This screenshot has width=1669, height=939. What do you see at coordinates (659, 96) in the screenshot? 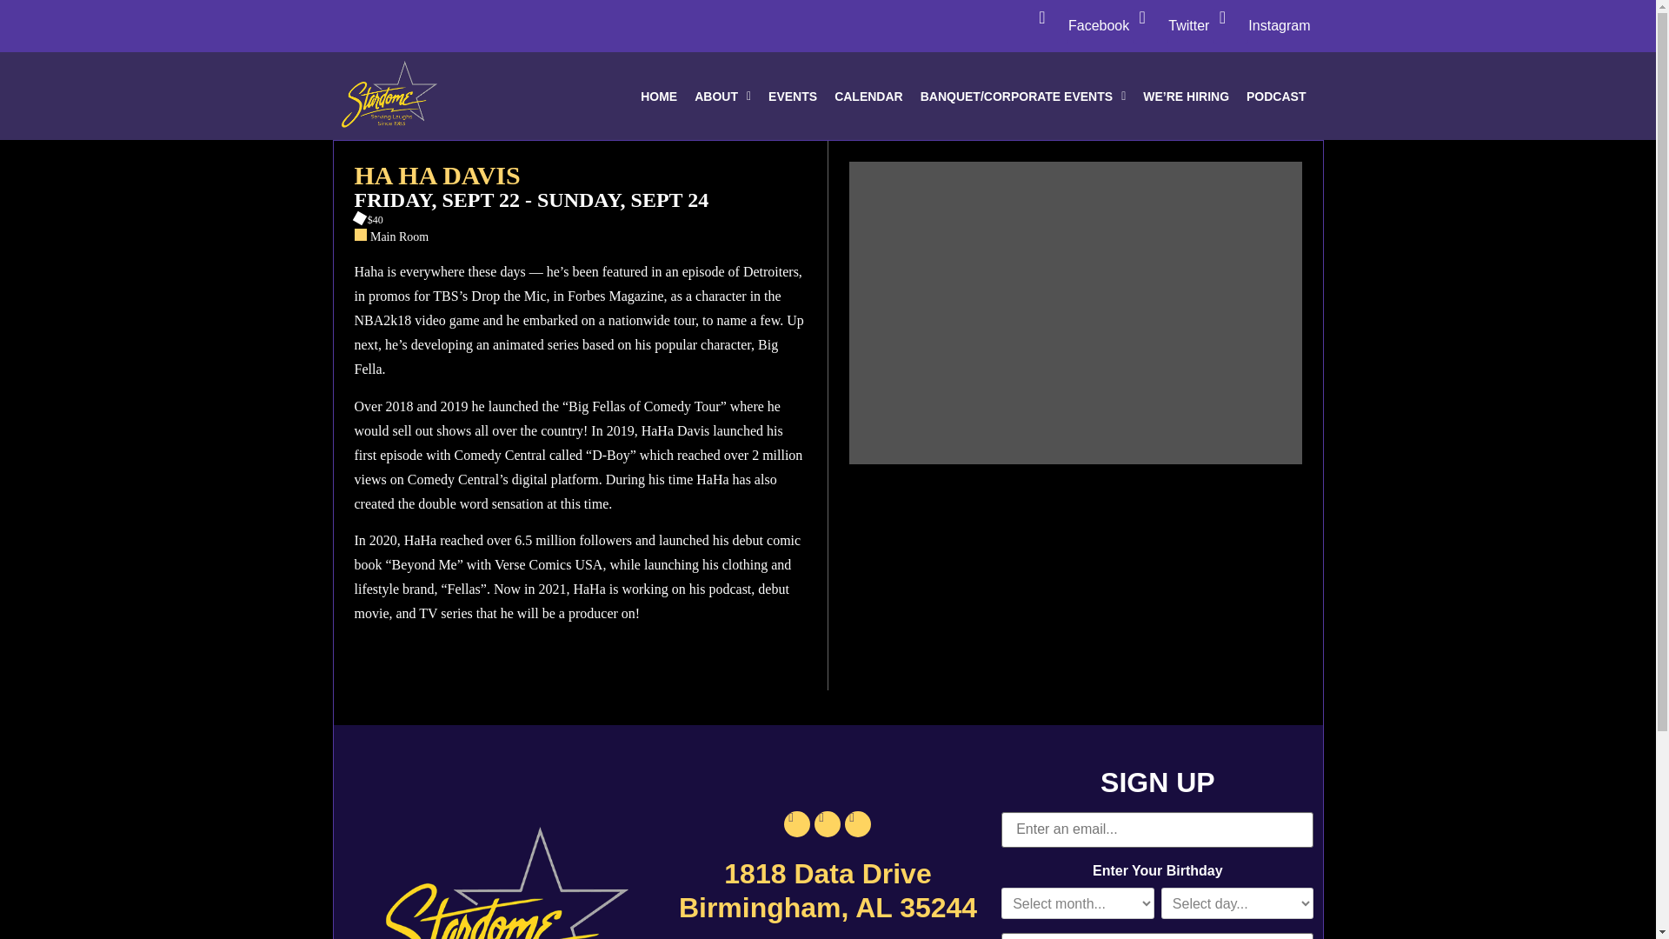
I see `HOME` at bounding box center [659, 96].